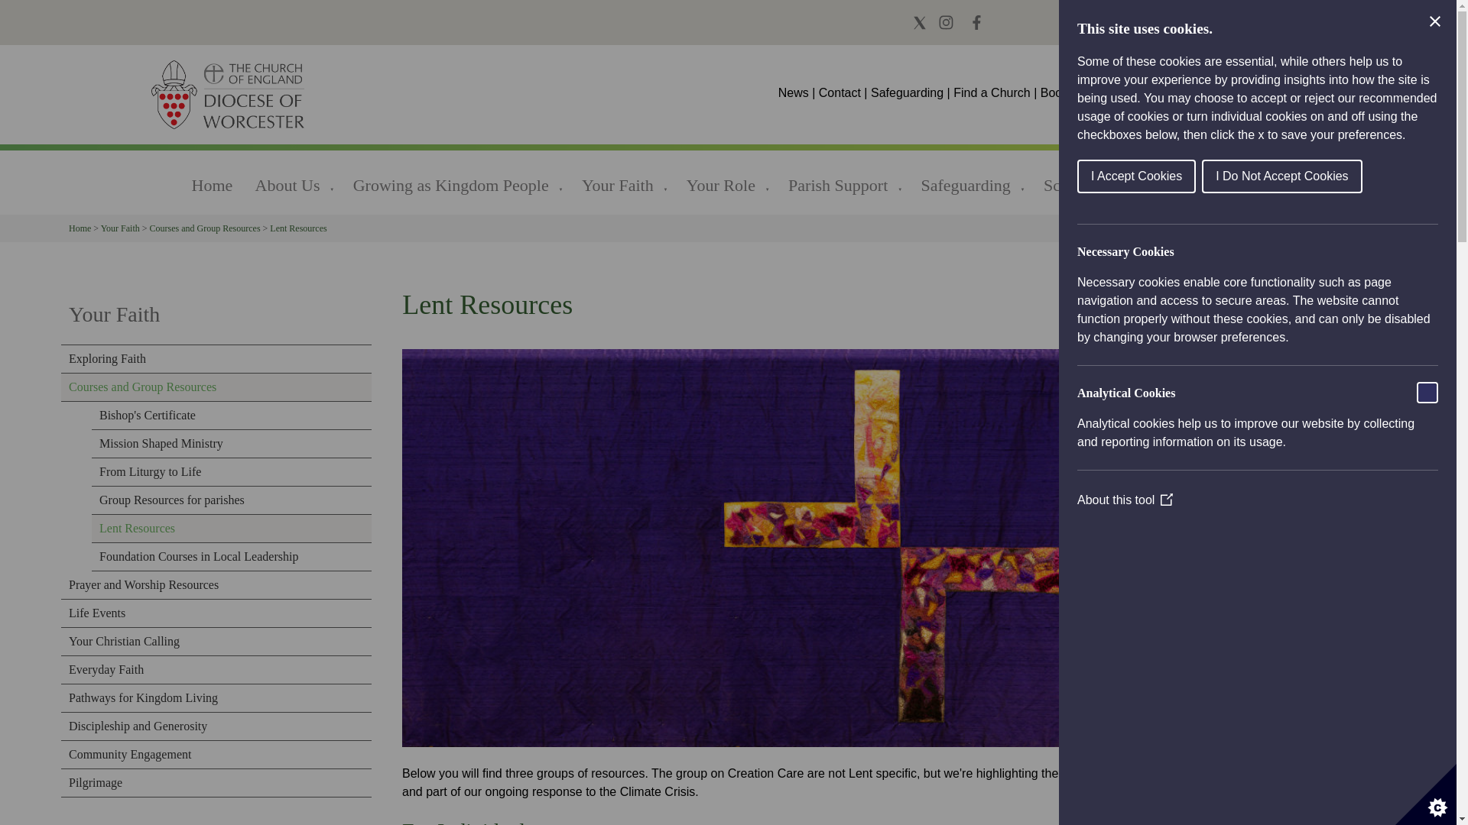 The width and height of the screenshot is (1468, 825). Describe the element at coordinates (794, 92) in the screenshot. I see `News ` at that location.